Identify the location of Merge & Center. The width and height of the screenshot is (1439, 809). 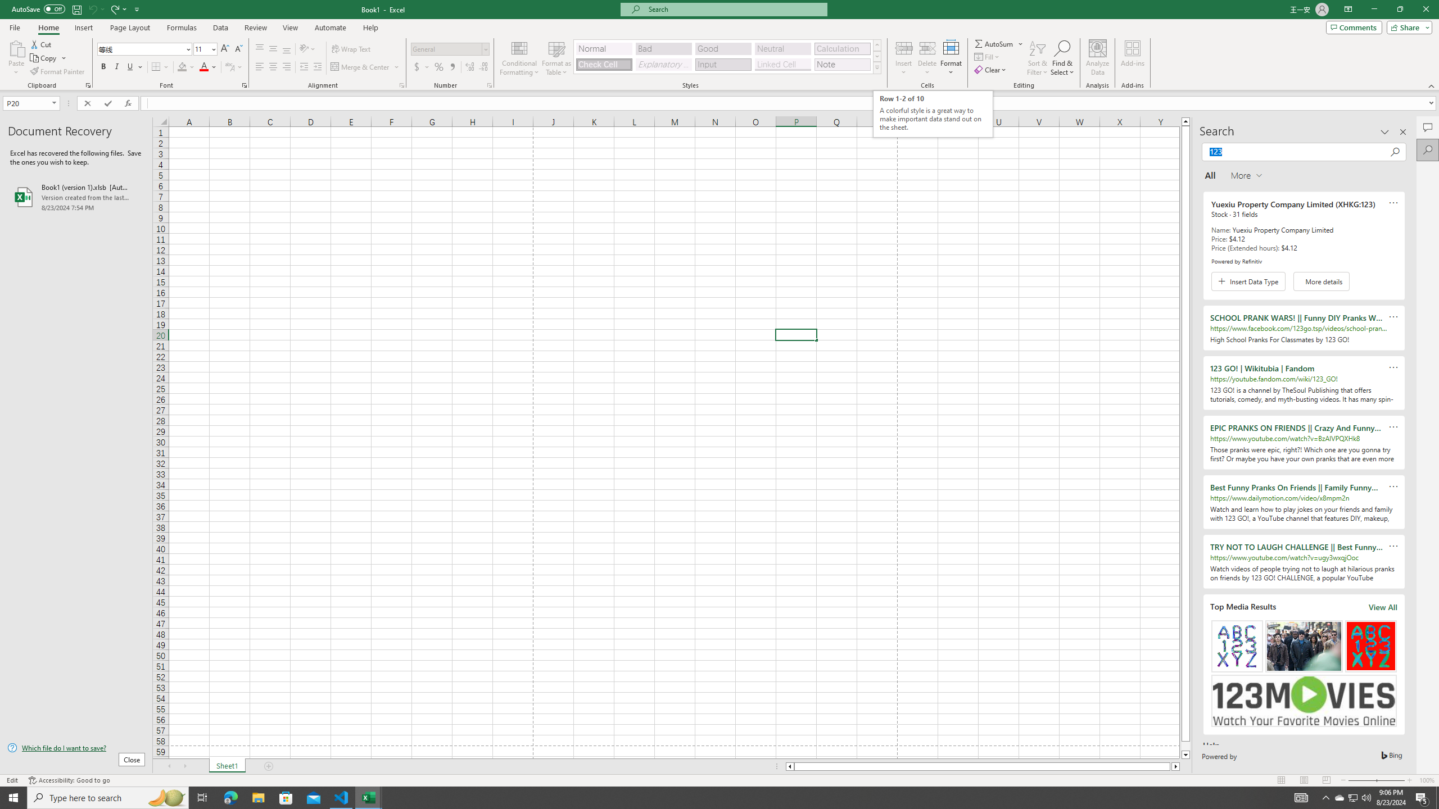
(365, 67).